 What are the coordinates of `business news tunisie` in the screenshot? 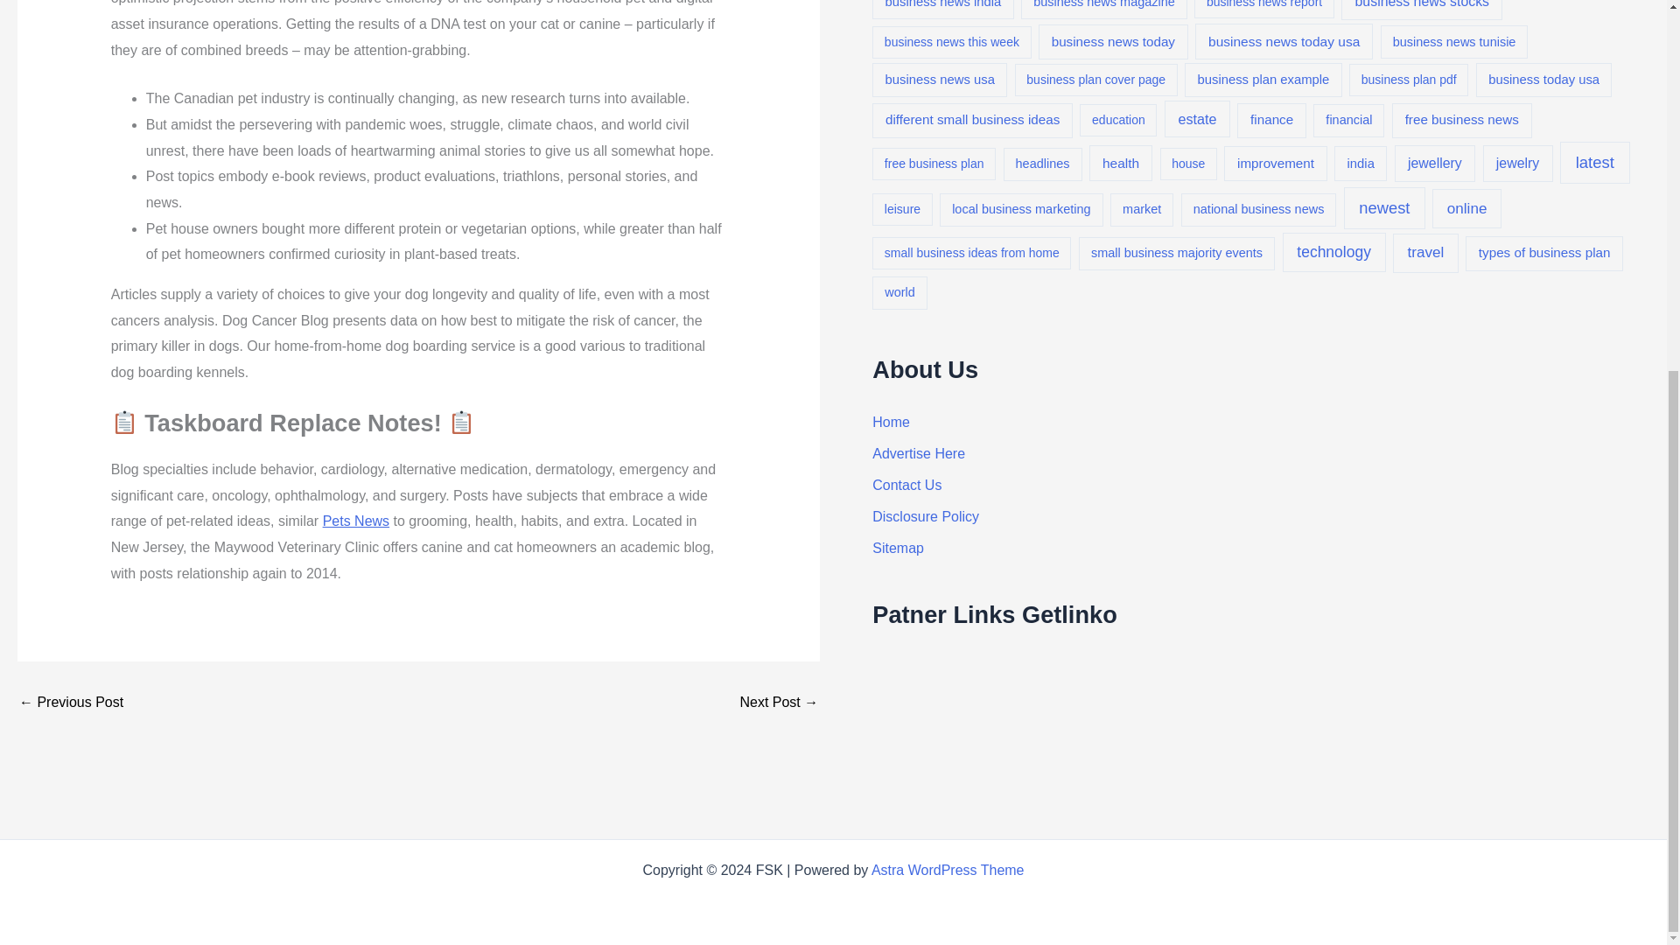 It's located at (1454, 42).